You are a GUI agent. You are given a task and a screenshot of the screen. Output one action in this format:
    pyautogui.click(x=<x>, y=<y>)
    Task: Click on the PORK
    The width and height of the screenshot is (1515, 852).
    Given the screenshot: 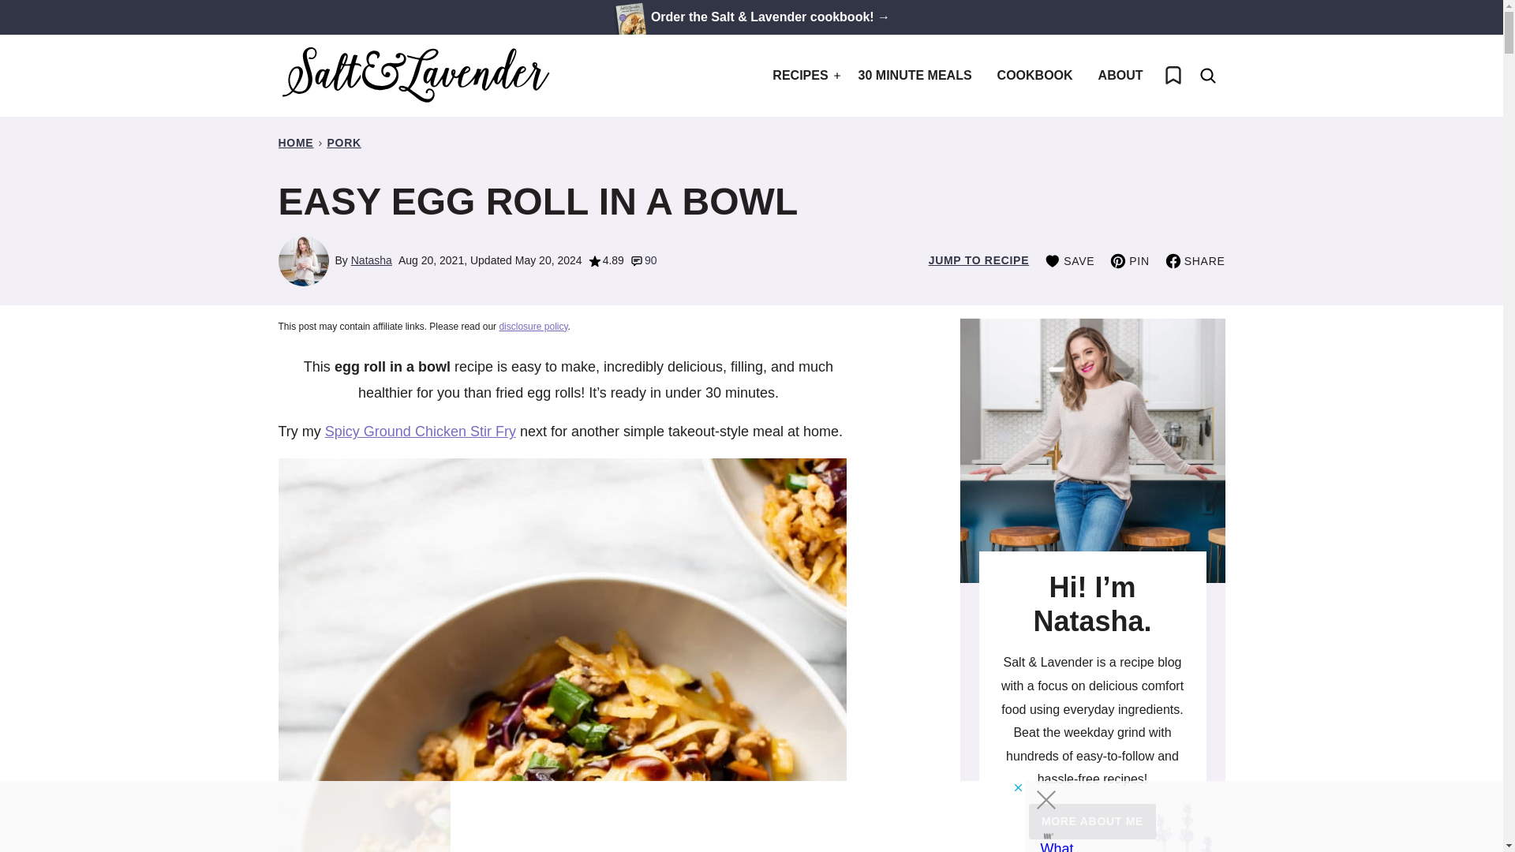 What is the action you would take?
    pyautogui.click(x=343, y=142)
    